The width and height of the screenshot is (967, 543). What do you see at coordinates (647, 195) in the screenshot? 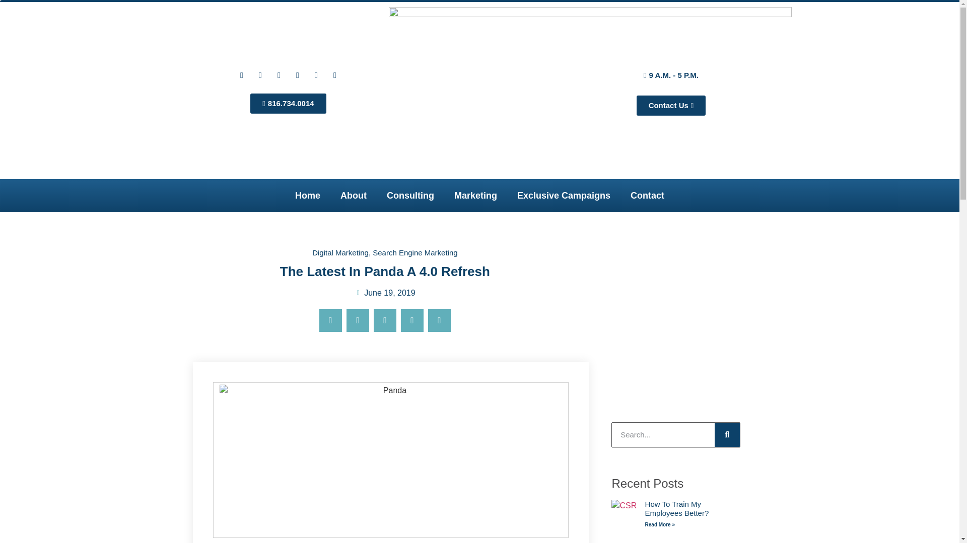
I see `Contact` at bounding box center [647, 195].